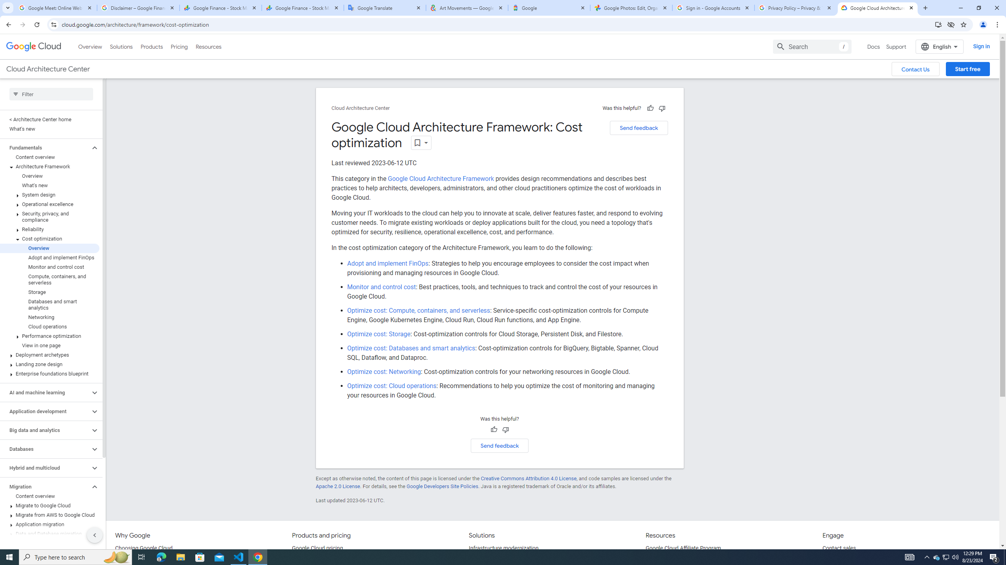 This screenshot has width=1006, height=565. What do you see at coordinates (874, 46) in the screenshot?
I see `Docs, selected` at bounding box center [874, 46].